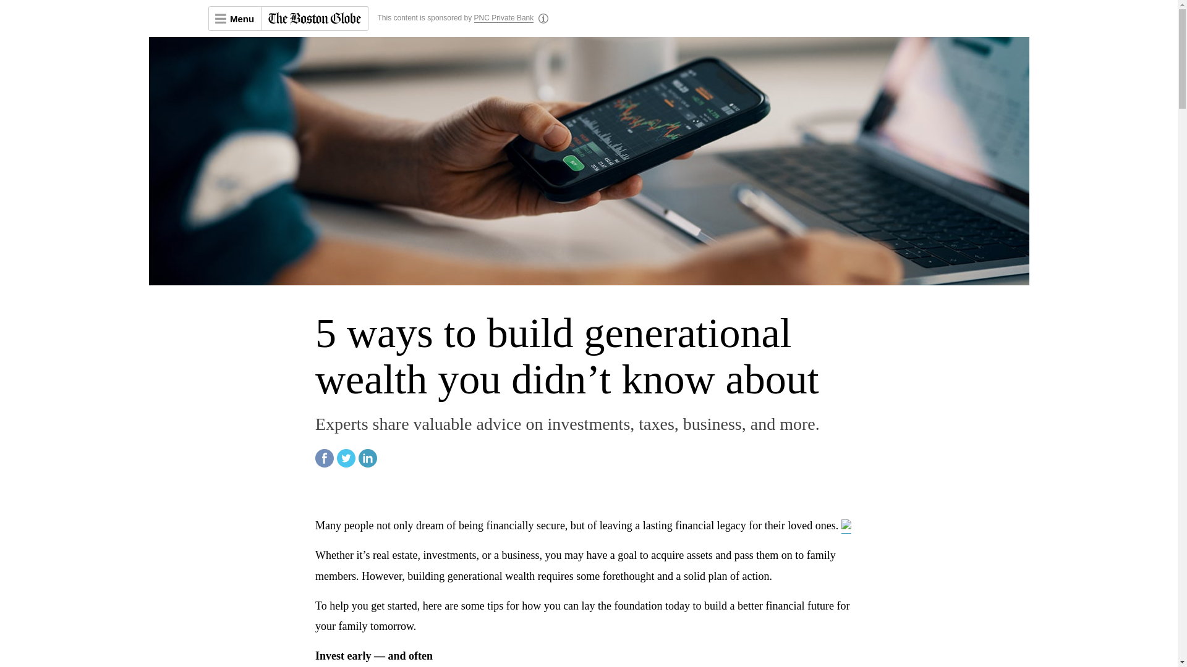 The image size is (1187, 667). I want to click on Menu, so click(234, 18).